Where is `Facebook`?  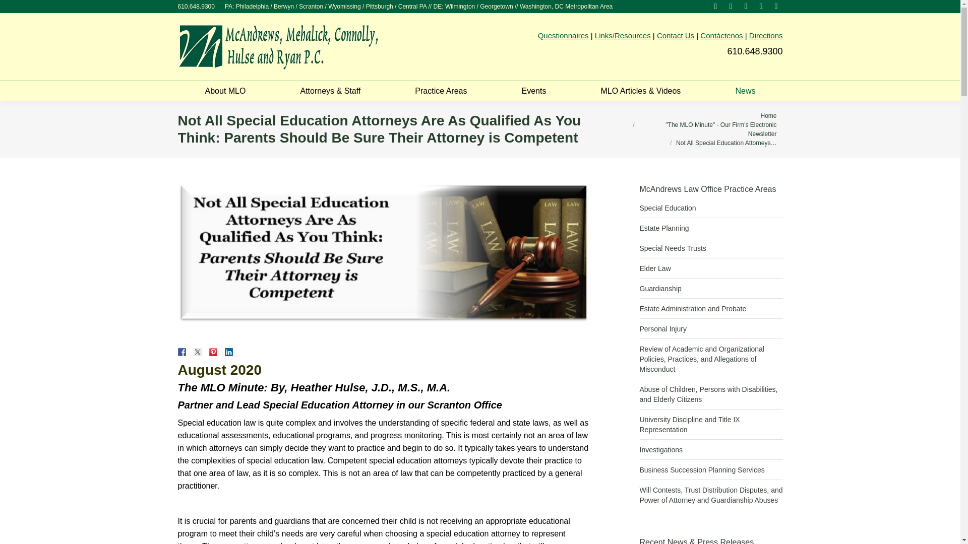
Facebook is located at coordinates (730, 6).